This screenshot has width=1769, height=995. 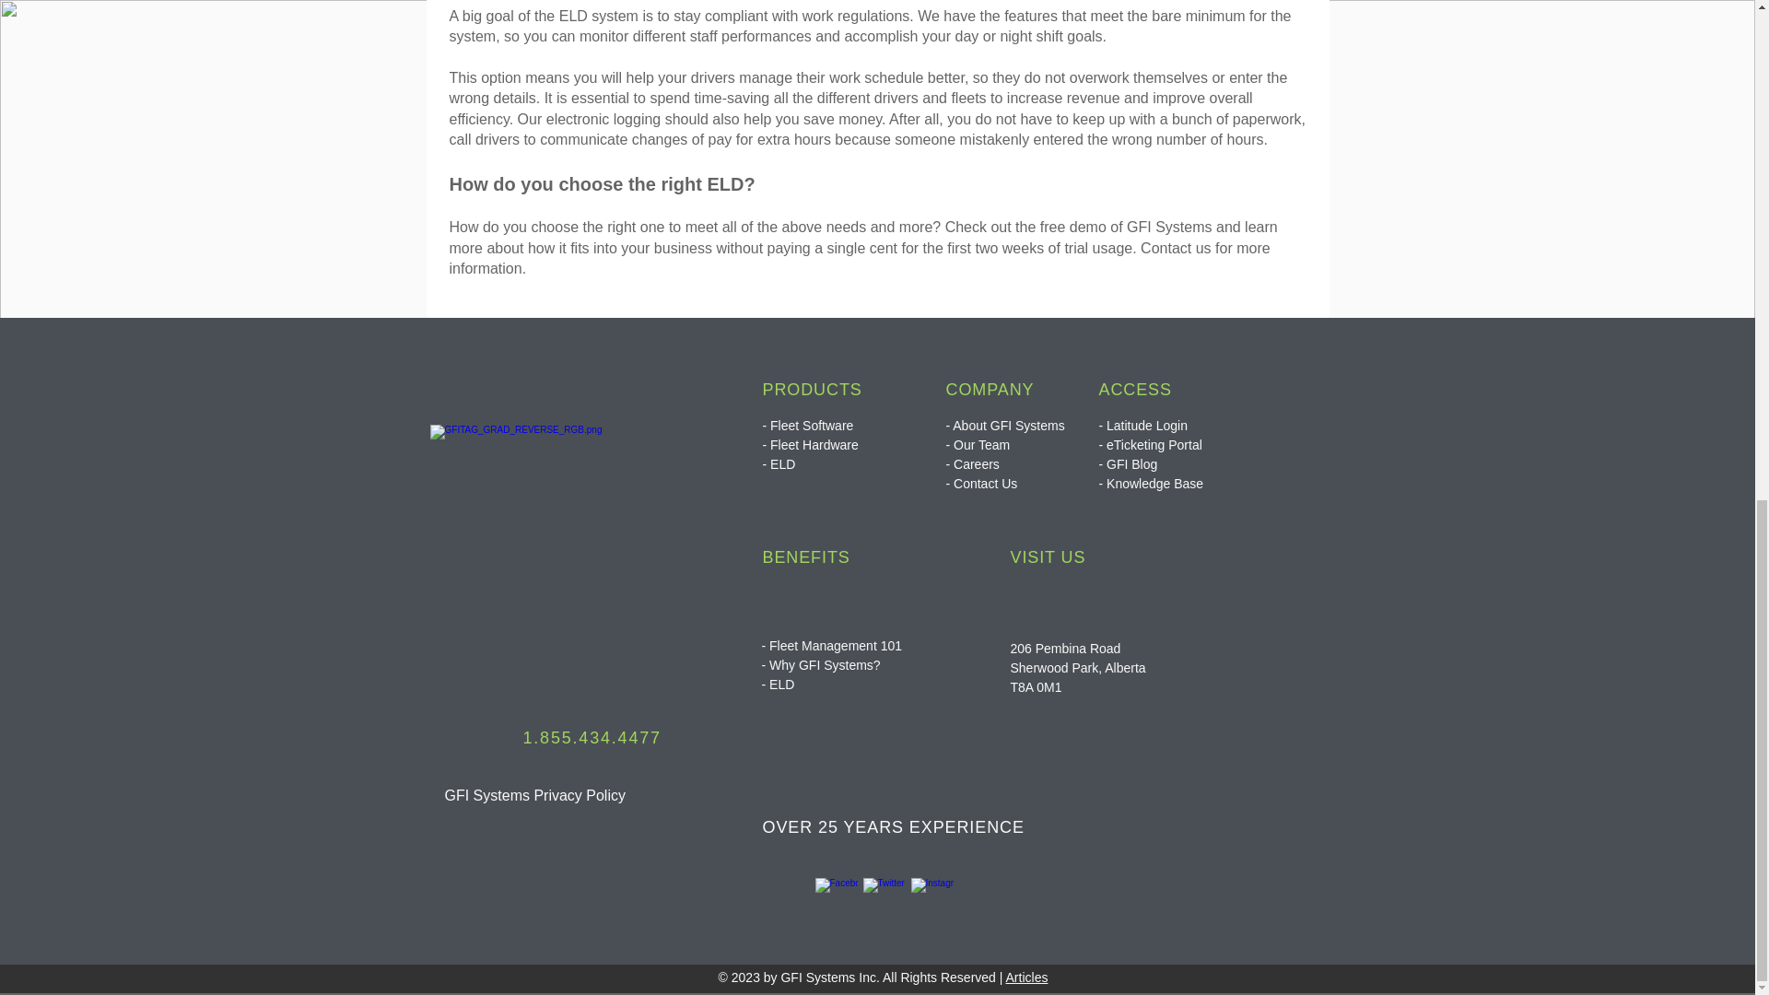 I want to click on Fleet Software, so click(x=811, y=425).